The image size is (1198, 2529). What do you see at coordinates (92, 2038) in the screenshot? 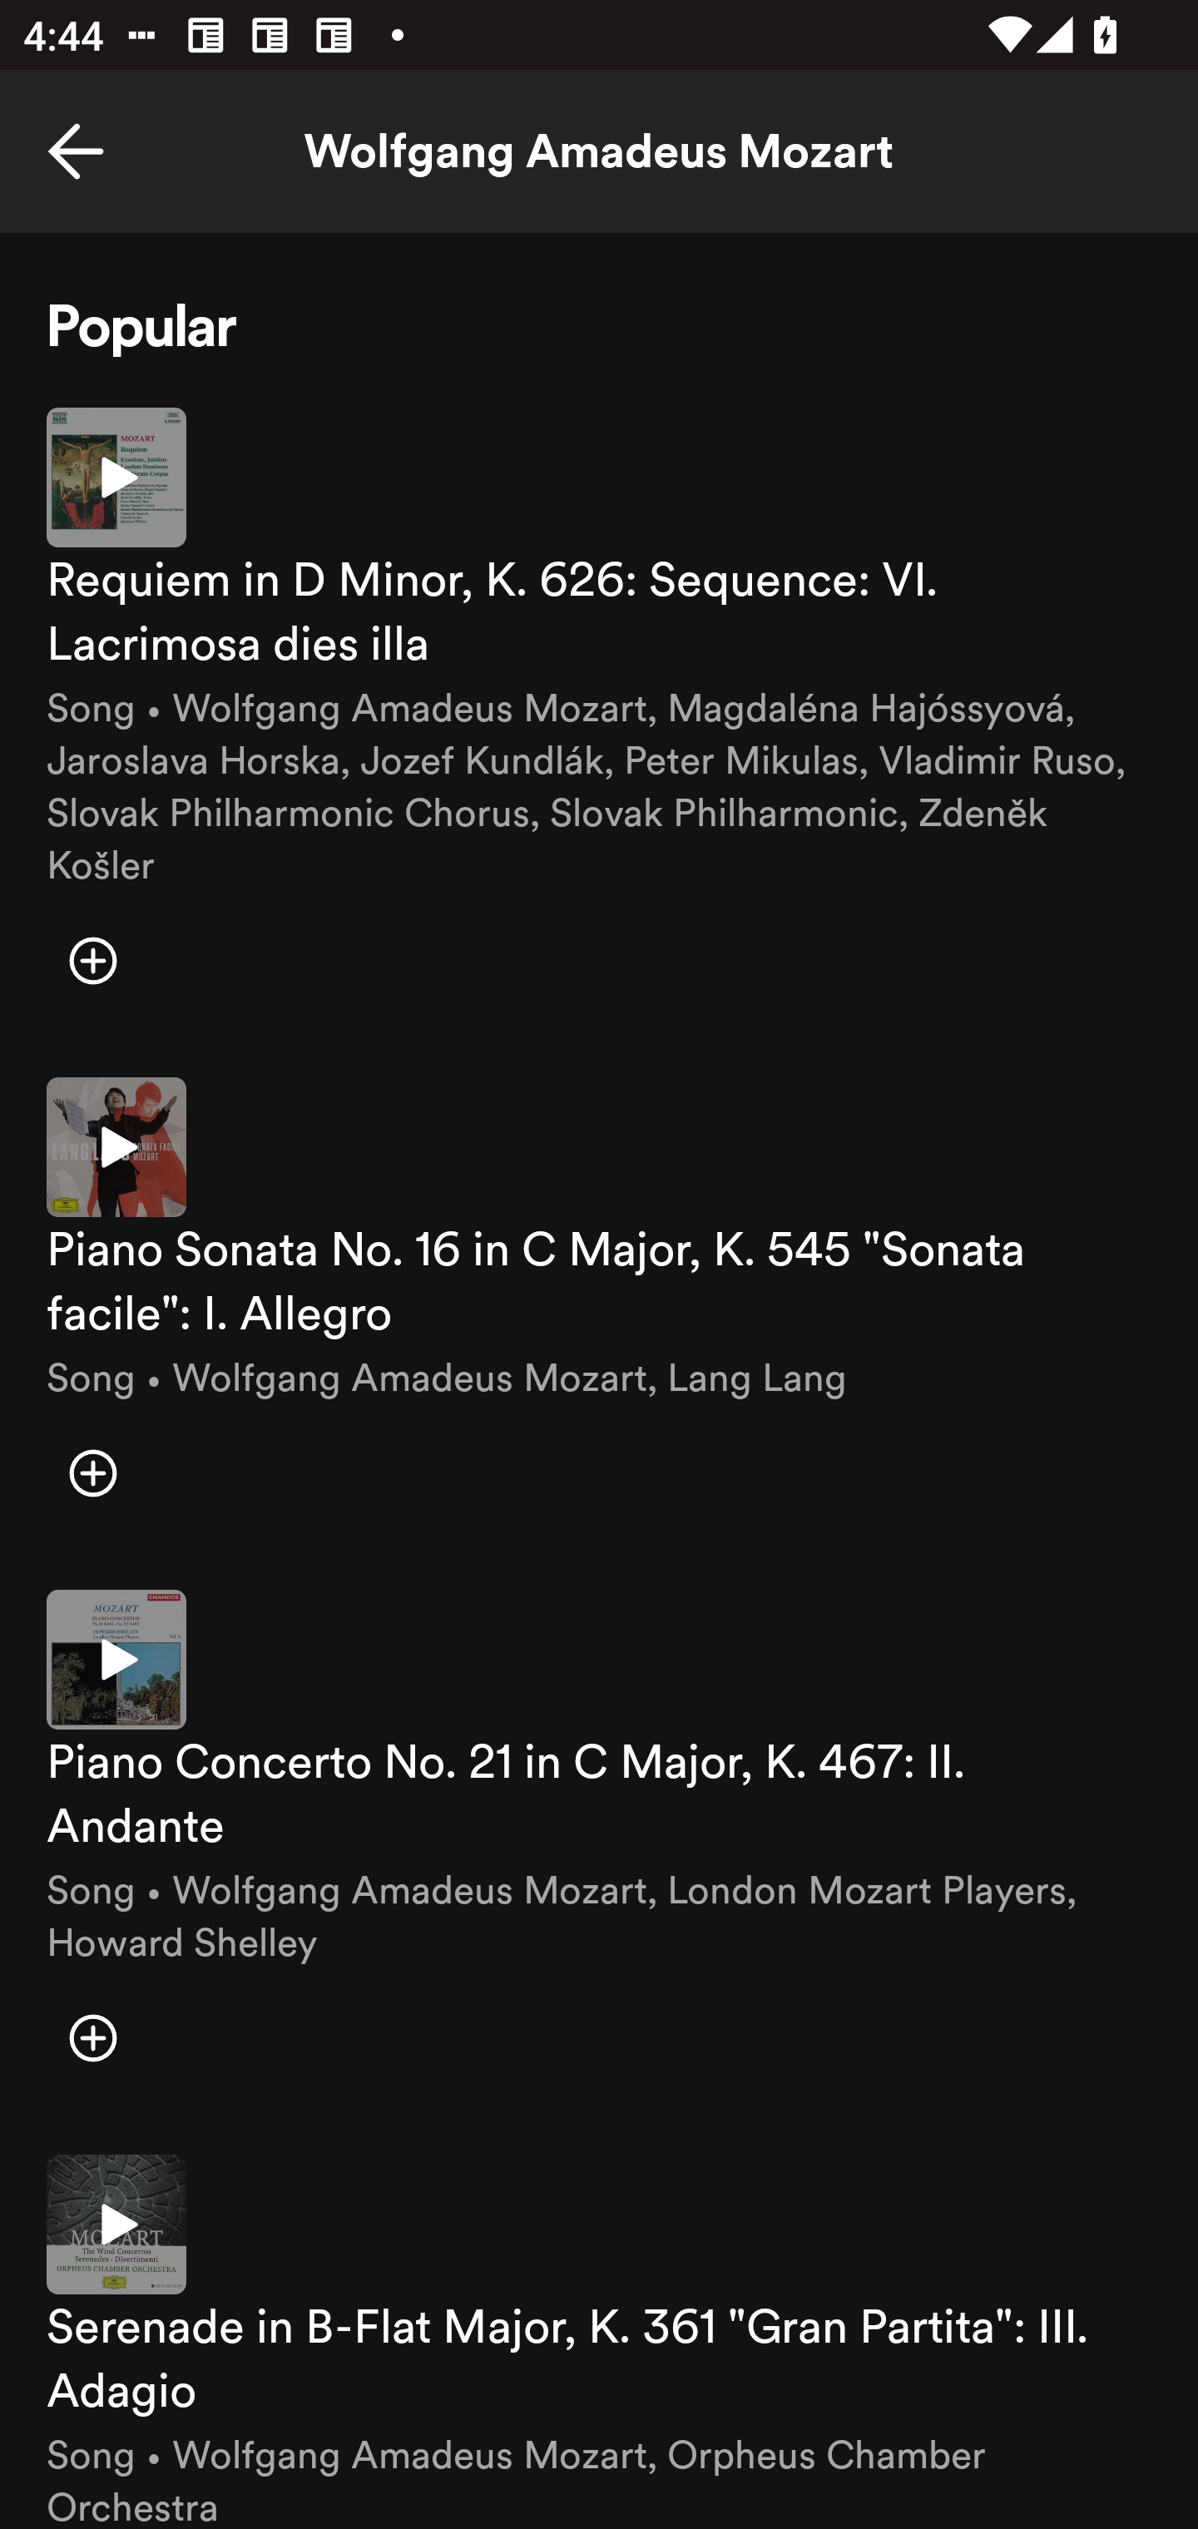
I see `Add item` at bounding box center [92, 2038].